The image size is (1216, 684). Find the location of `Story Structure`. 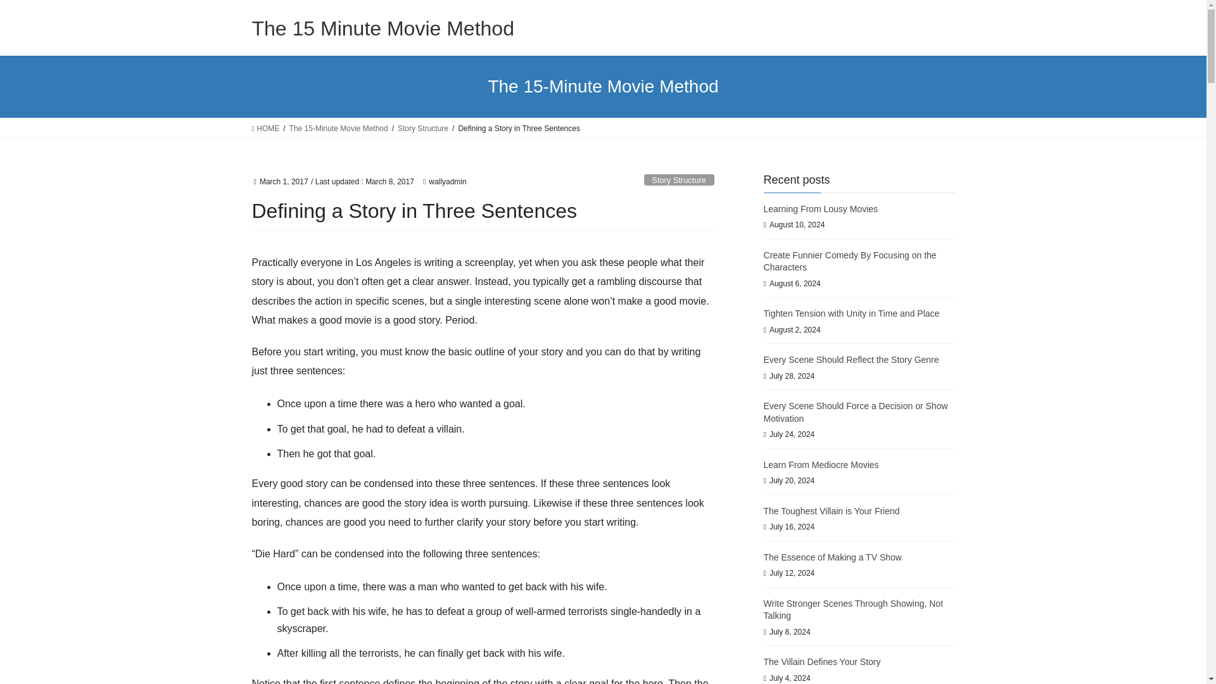

Story Structure is located at coordinates (679, 180).